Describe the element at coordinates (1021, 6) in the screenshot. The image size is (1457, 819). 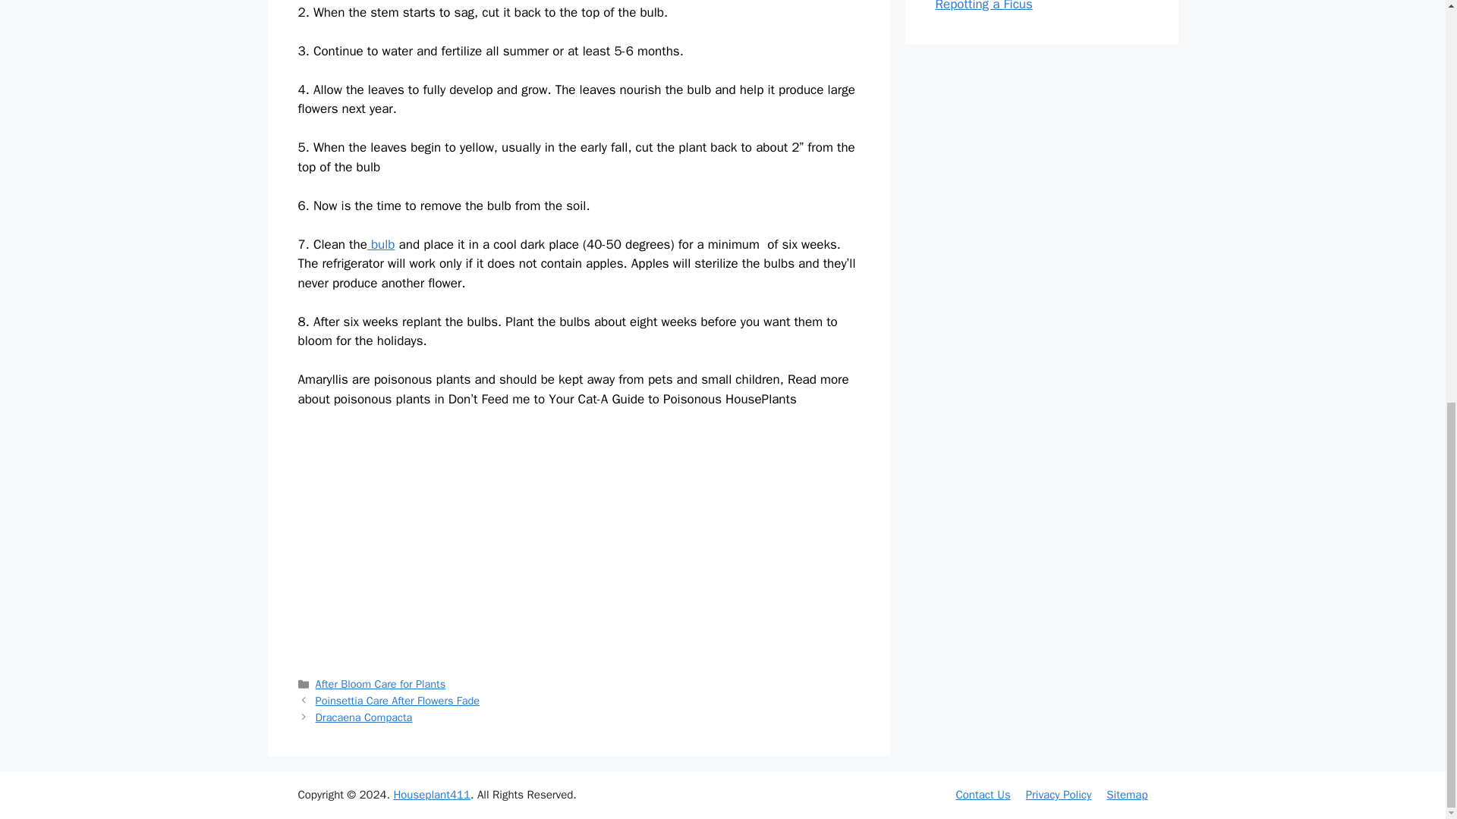
I see `Trimming Ficus Tree Roots and Repotting a Ficus` at that location.